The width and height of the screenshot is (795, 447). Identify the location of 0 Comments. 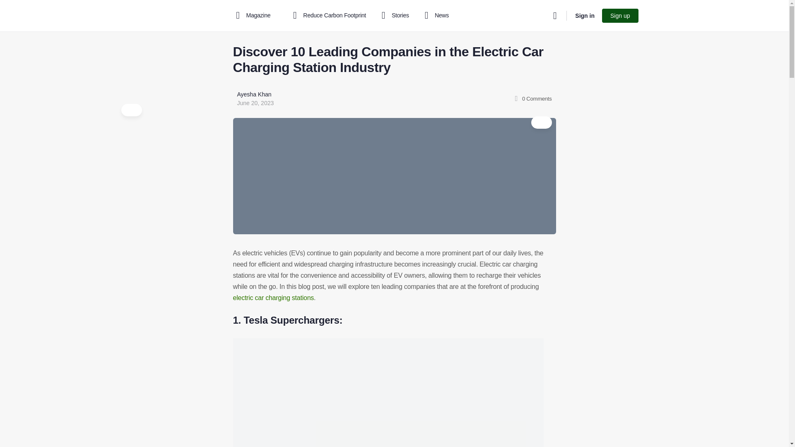
(532, 99).